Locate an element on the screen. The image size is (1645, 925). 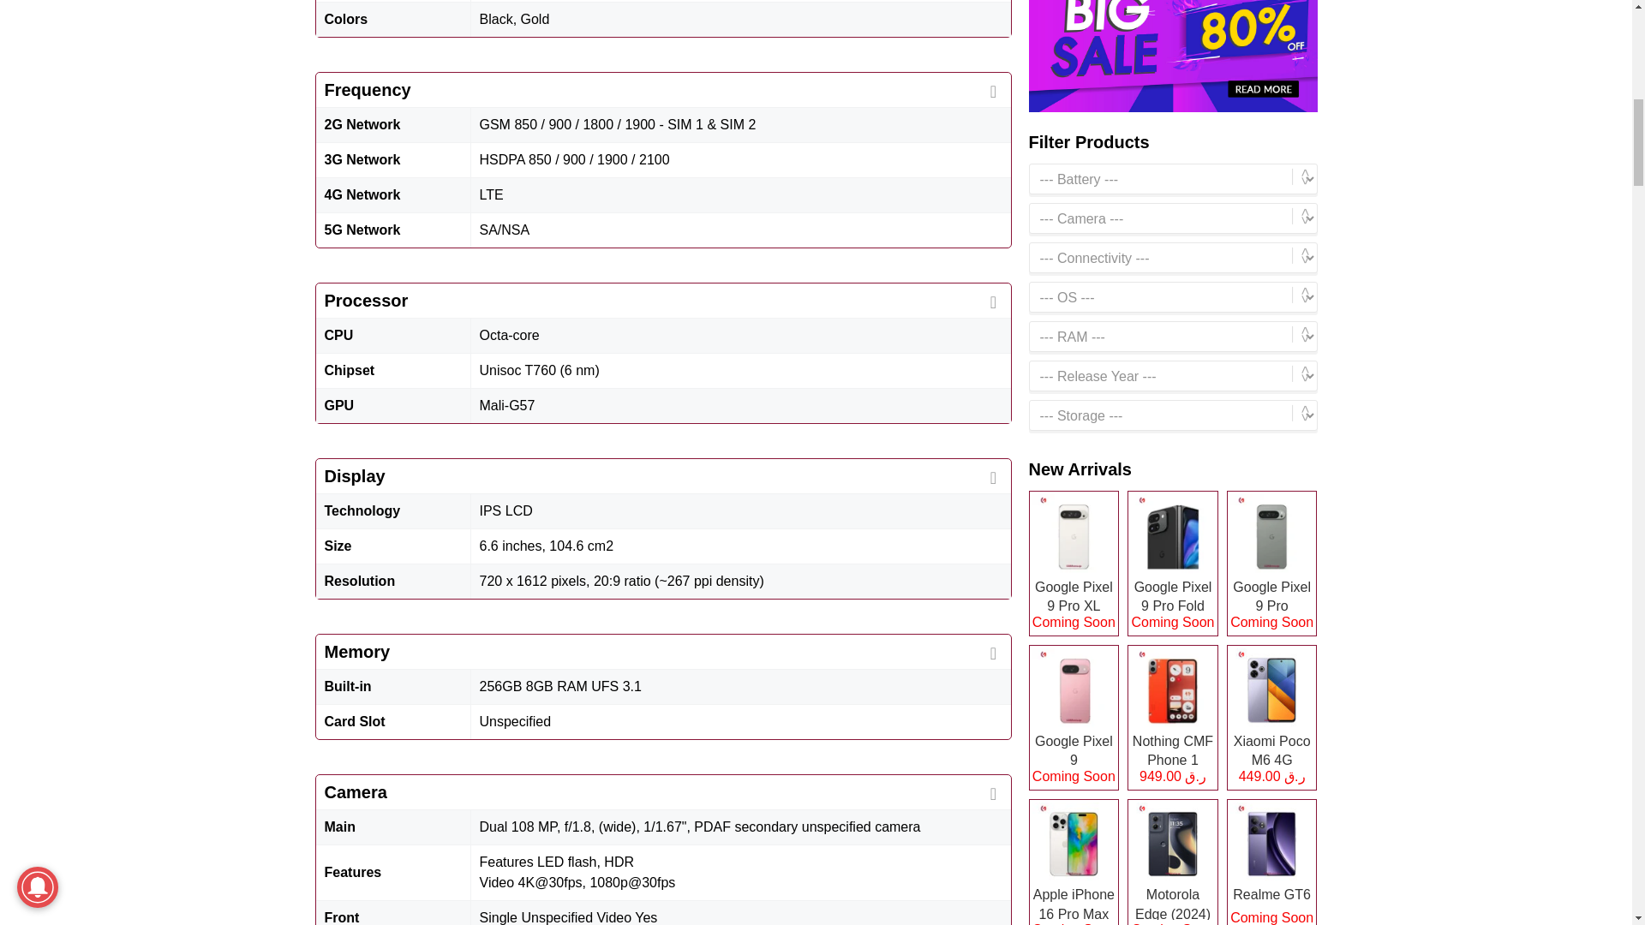
Xiaomi Poco M6 4G is located at coordinates (1271, 718).